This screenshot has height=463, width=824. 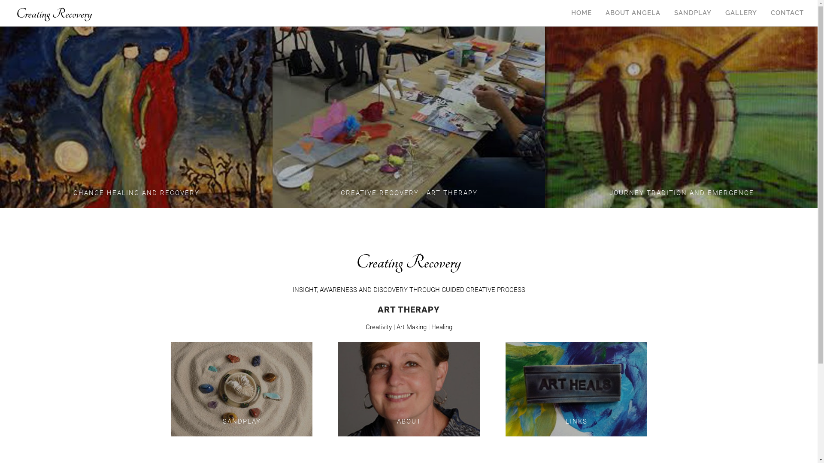 I want to click on LINKS, so click(x=576, y=389).